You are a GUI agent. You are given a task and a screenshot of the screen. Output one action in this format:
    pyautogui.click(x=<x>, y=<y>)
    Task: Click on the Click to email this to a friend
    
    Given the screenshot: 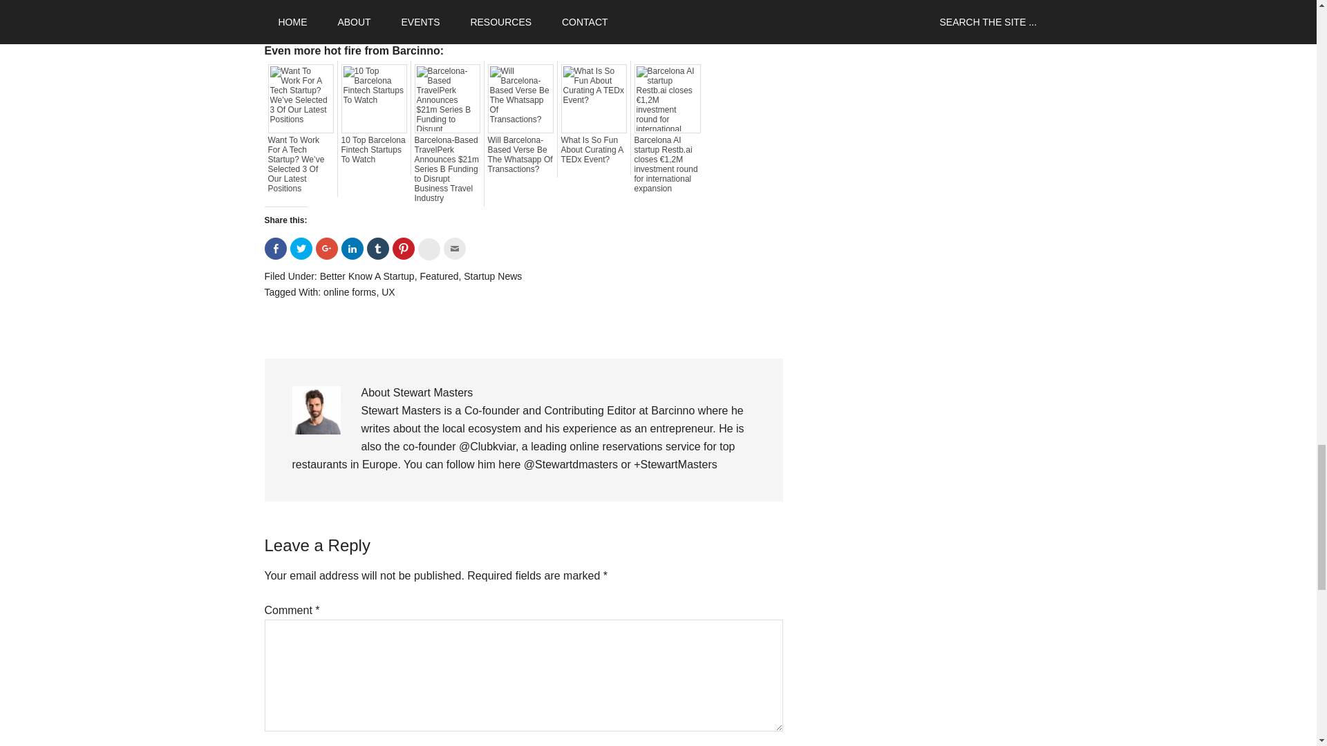 What is the action you would take?
    pyautogui.click(x=454, y=249)
    